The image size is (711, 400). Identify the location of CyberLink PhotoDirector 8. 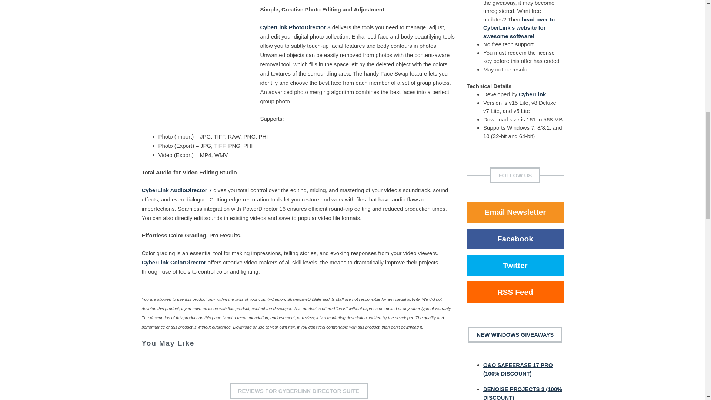
(295, 27).